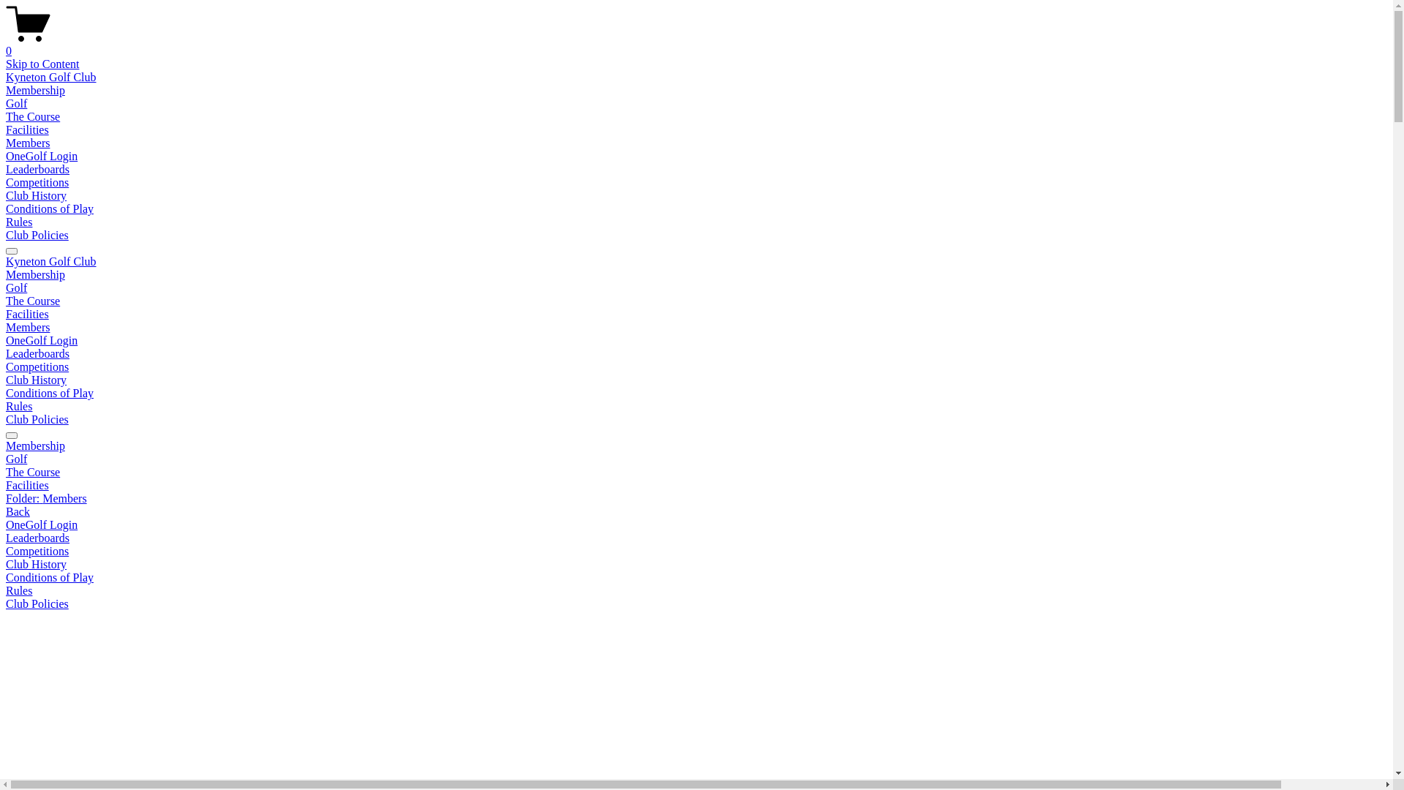  Describe the element at coordinates (696, 591) in the screenshot. I see `Rules` at that location.